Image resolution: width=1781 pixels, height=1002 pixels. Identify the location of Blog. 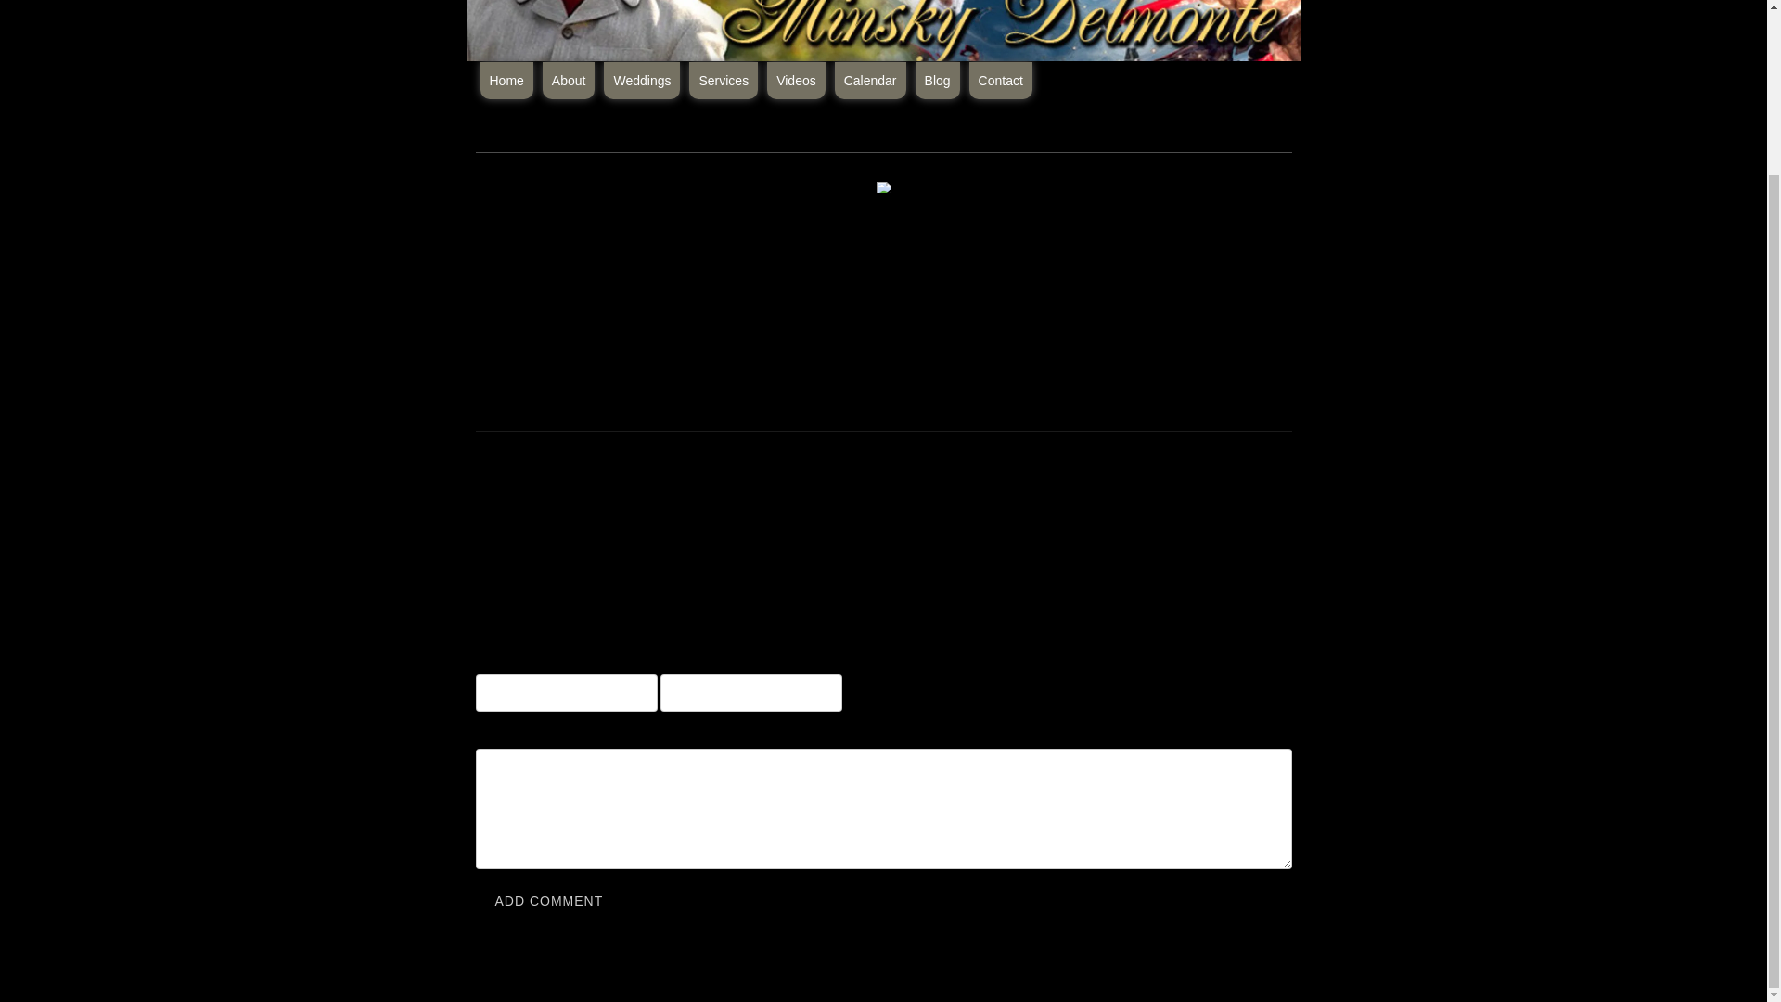
(937, 80).